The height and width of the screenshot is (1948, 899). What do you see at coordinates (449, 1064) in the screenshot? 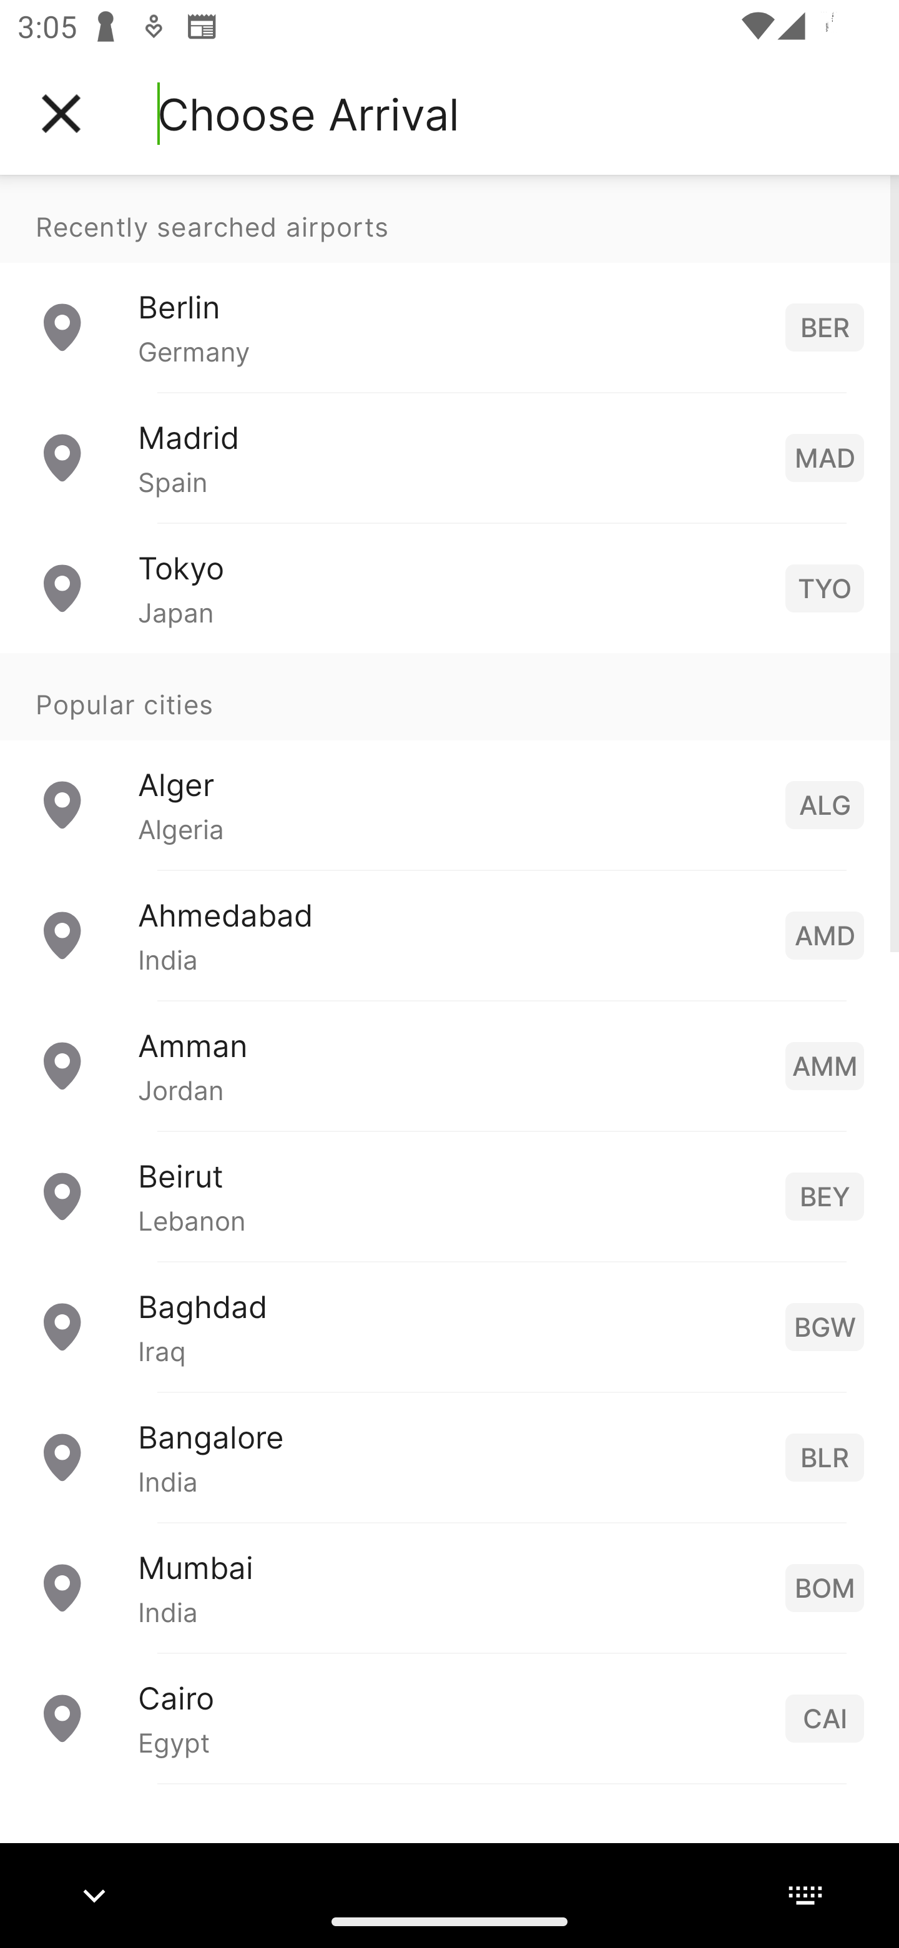
I see `Amman Jordan AMM` at bounding box center [449, 1064].